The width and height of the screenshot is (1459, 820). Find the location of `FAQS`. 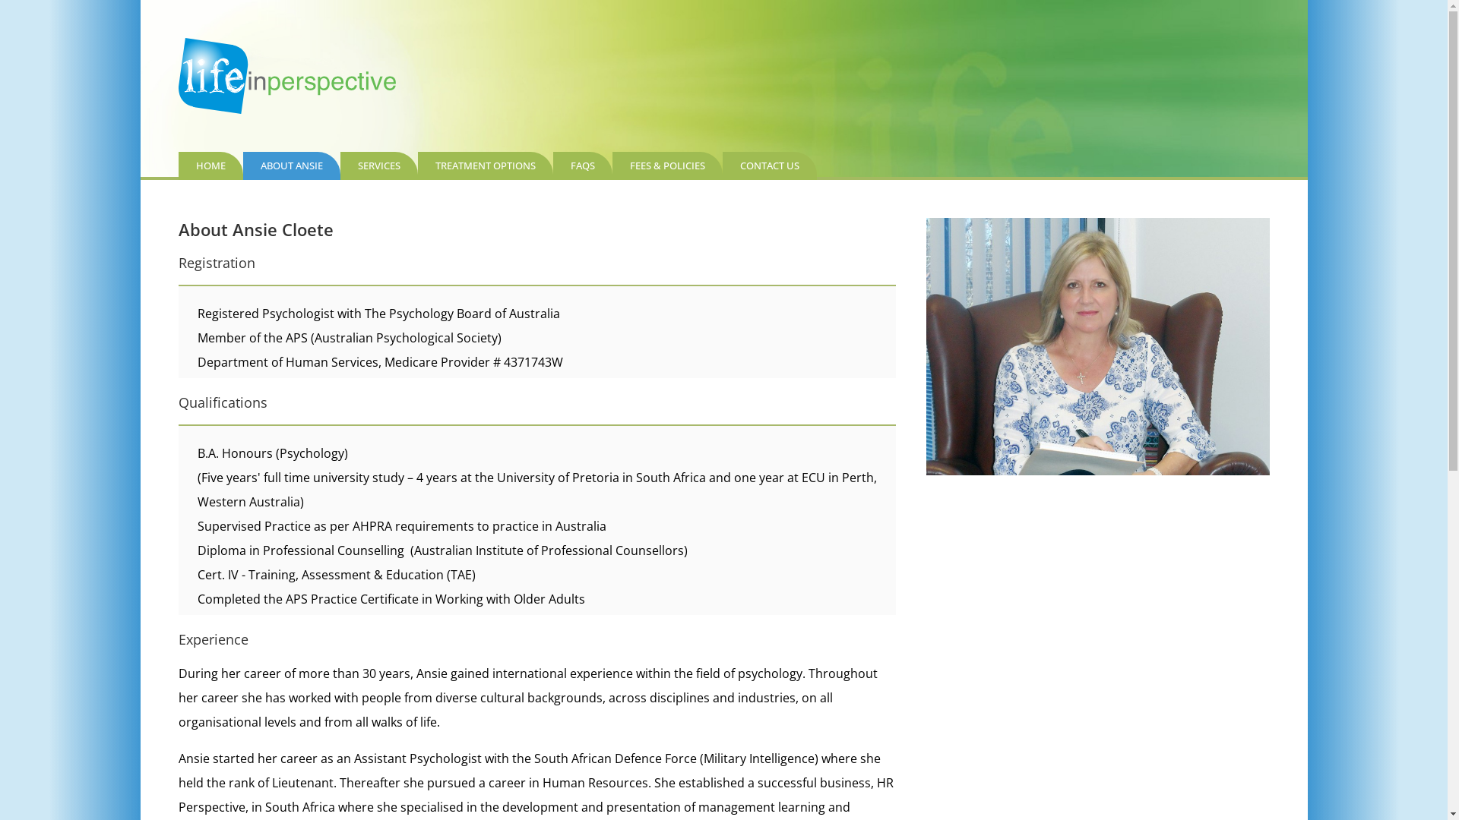

FAQS is located at coordinates (583, 166).